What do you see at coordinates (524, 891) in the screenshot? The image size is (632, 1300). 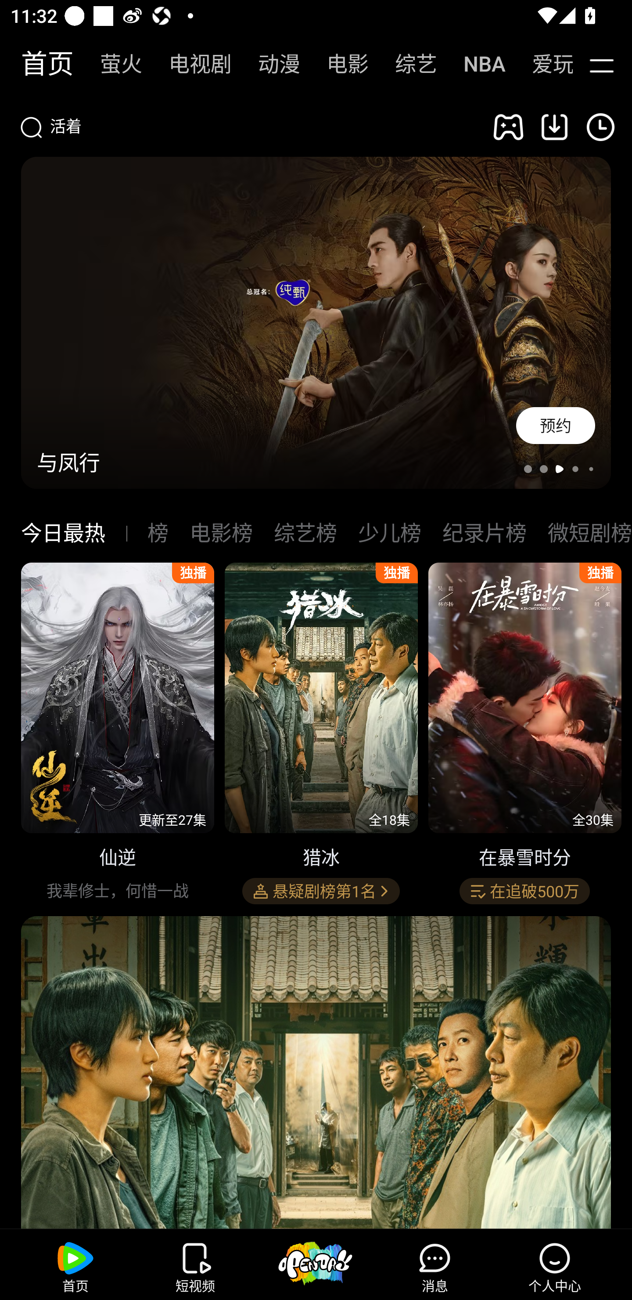 I see `在追破500万` at bounding box center [524, 891].